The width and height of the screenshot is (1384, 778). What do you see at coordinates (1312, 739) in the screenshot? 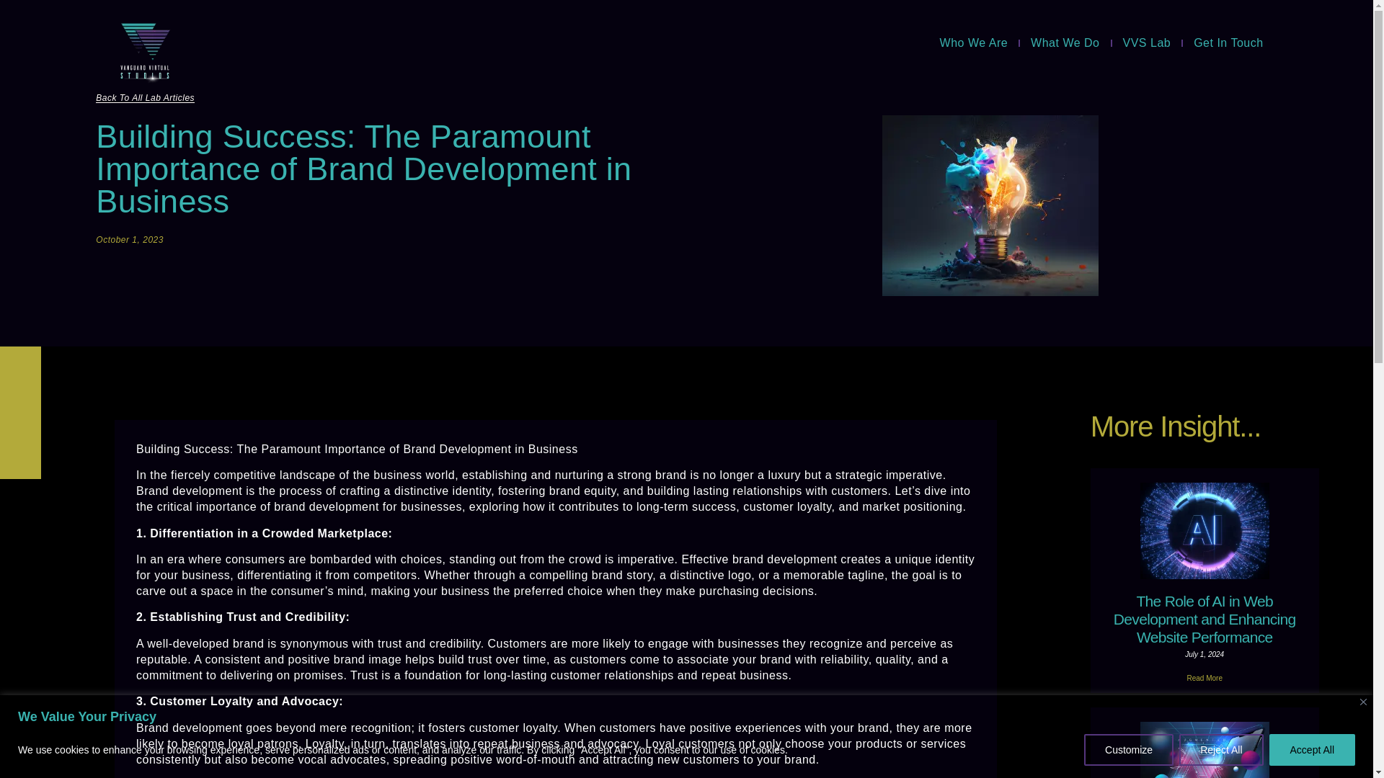
I see `Accept All` at bounding box center [1312, 739].